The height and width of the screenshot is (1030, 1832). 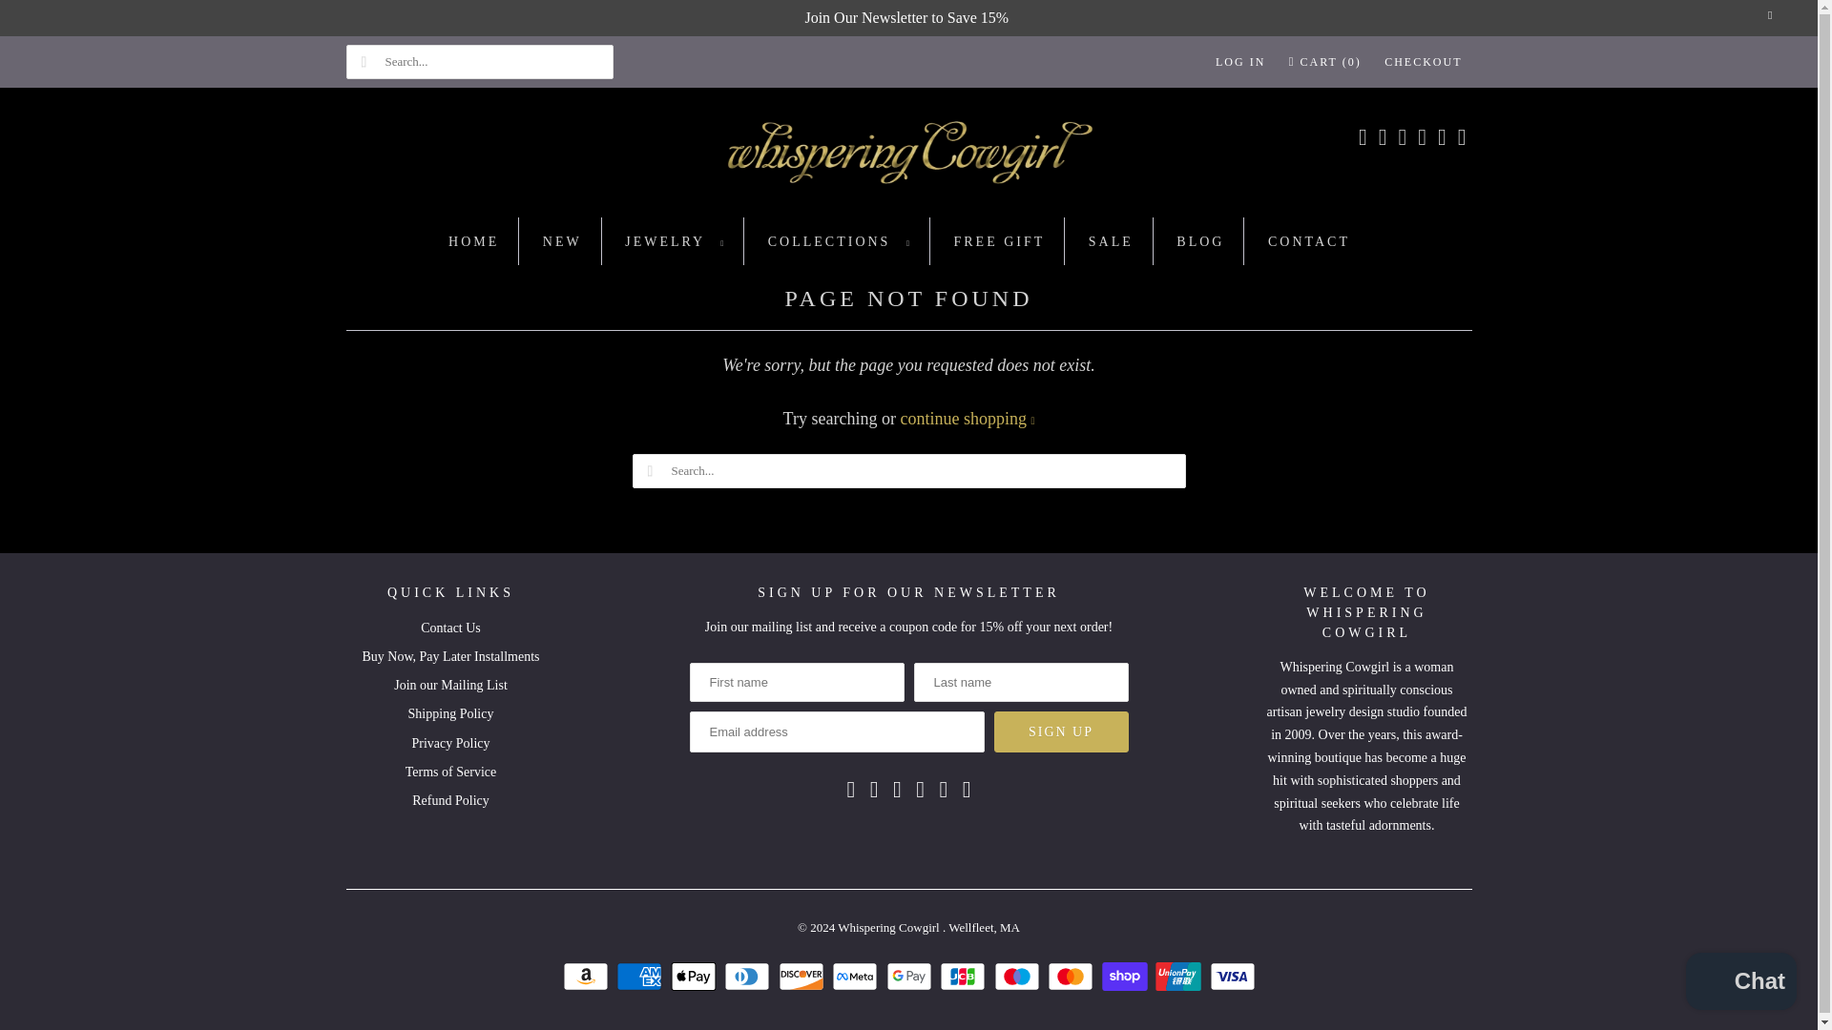 What do you see at coordinates (908, 157) in the screenshot?
I see `Whispering Cowgirl ` at bounding box center [908, 157].